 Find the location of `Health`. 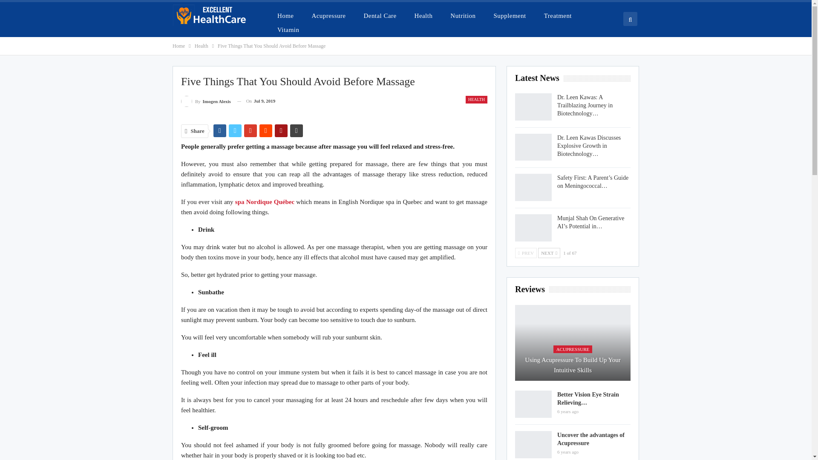

Health is located at coordinates (201, 46).